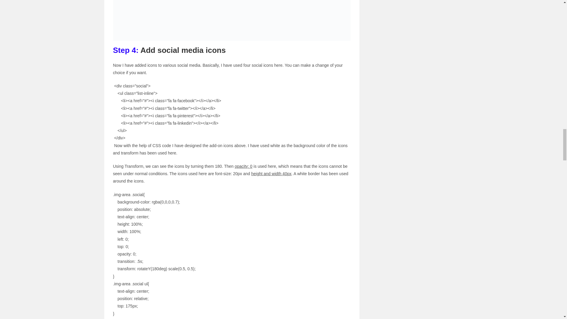 The image size is (567, 319). I want to click on Add a profile image in the box, so click(232, 20).